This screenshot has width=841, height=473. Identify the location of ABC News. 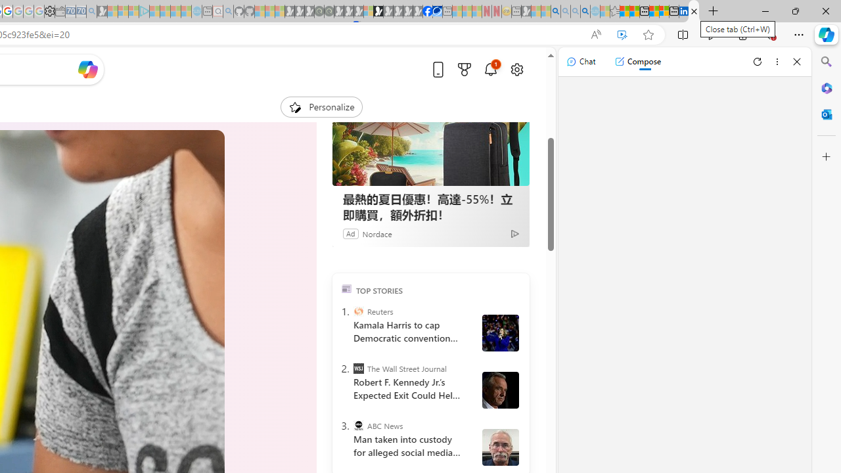
(359, 426).